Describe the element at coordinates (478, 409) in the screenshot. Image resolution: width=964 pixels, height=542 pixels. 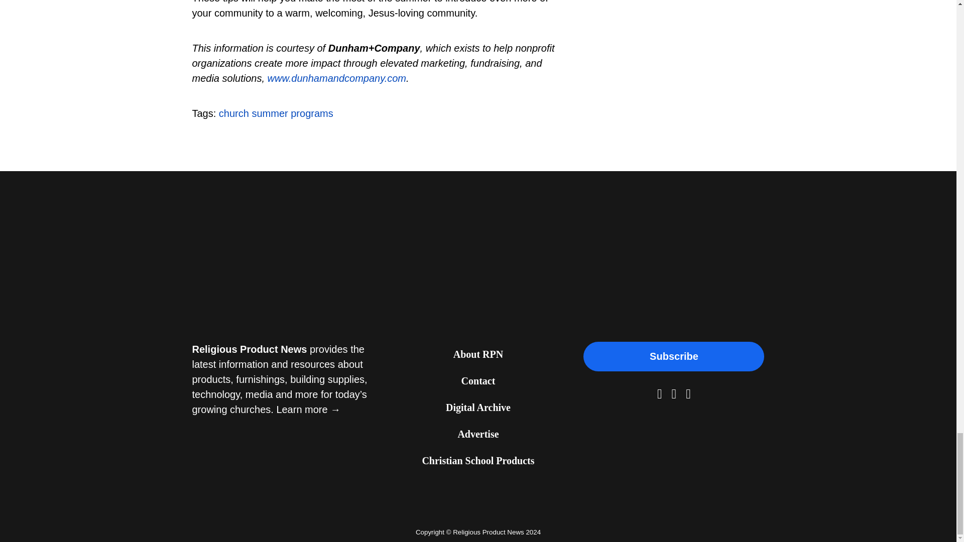
I see `Digital Archive` at that location.